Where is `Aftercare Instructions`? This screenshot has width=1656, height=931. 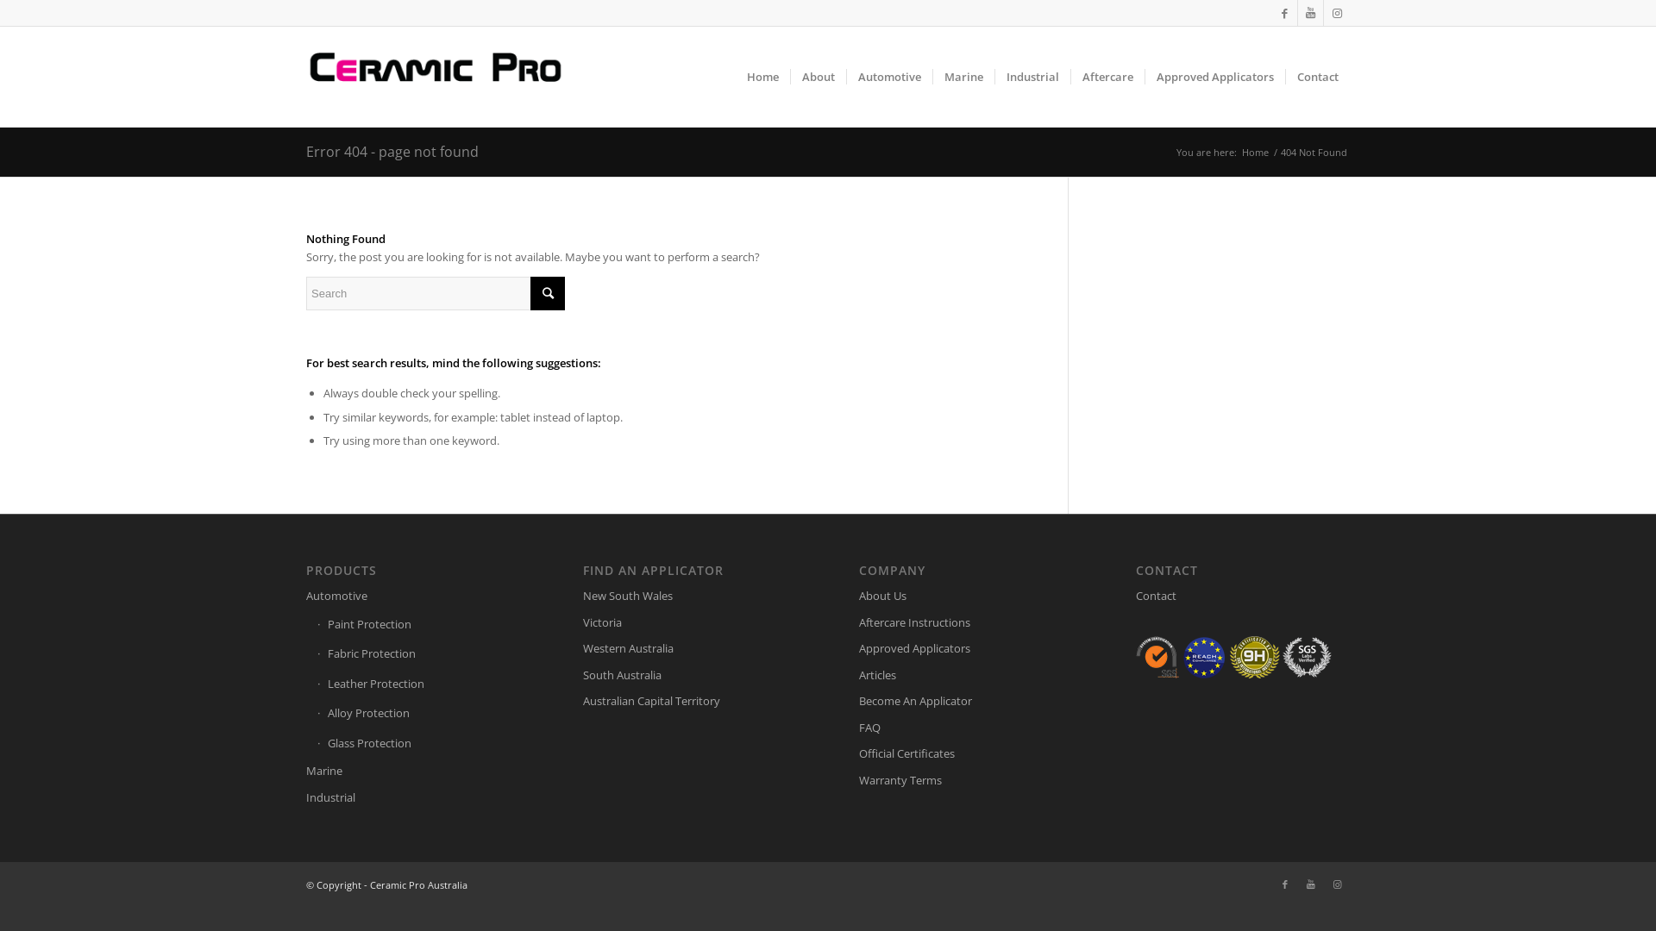
Aftercare Instructions is located at coordinates (966, 623).